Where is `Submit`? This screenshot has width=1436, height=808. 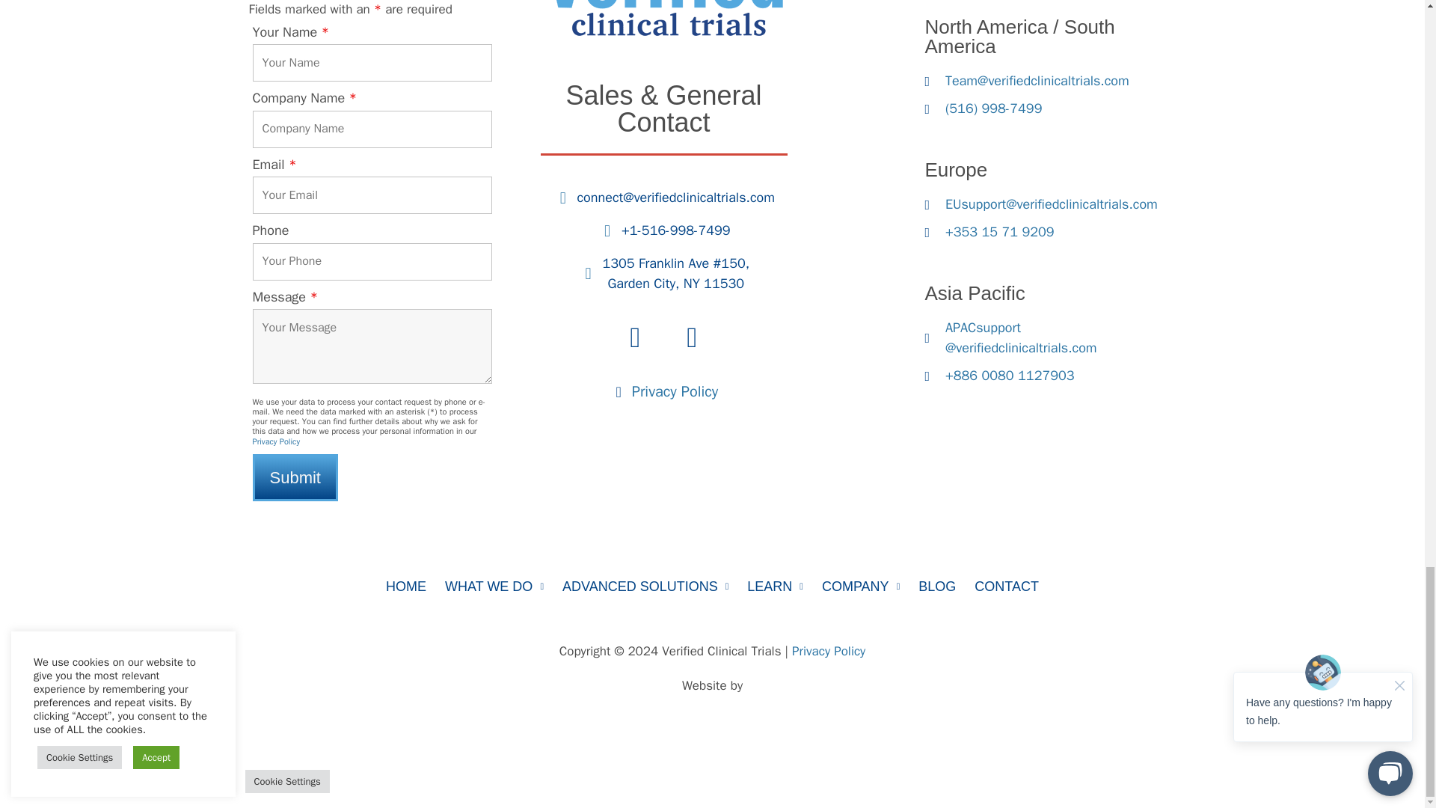
Submit is located at coordinates (295, 477).